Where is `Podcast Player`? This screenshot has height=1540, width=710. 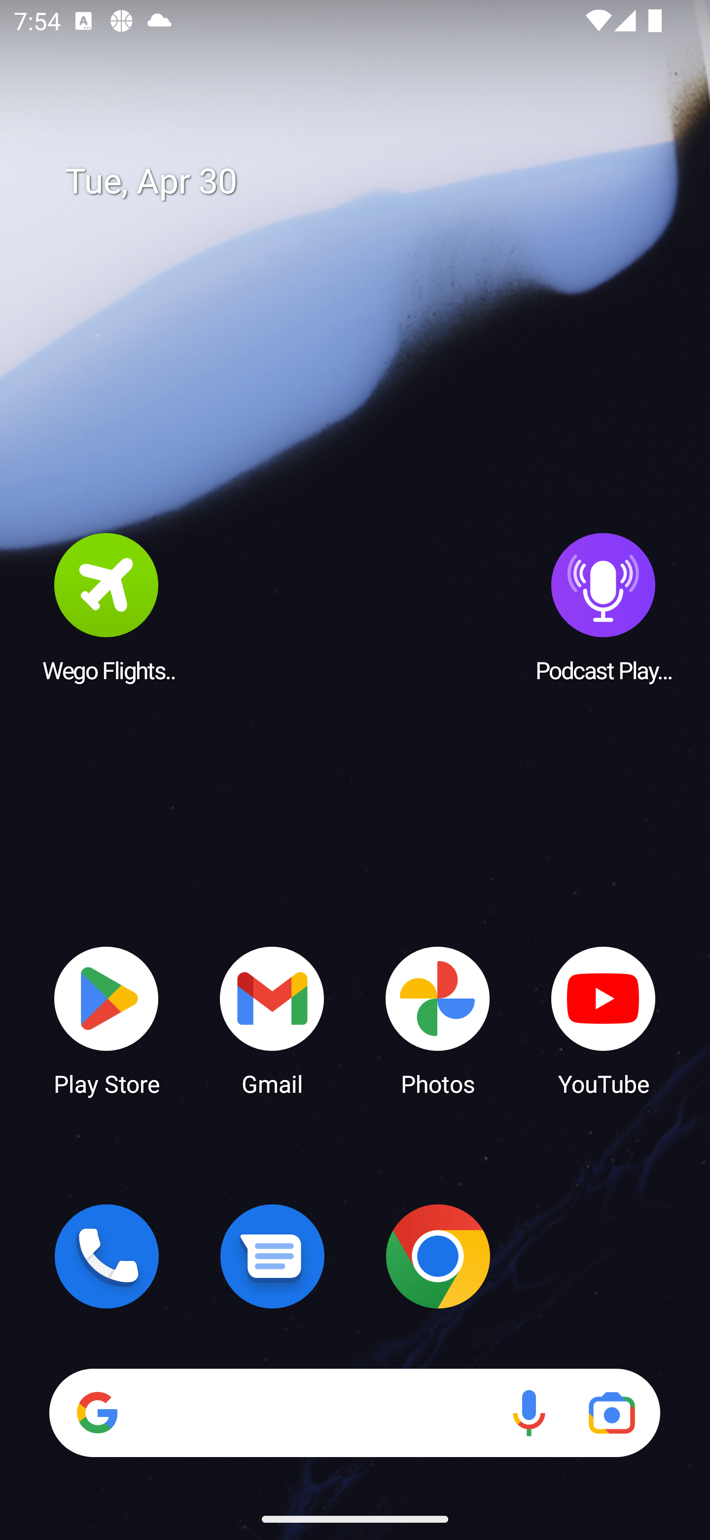 Podcast Player is located at coordinates (603, 607).